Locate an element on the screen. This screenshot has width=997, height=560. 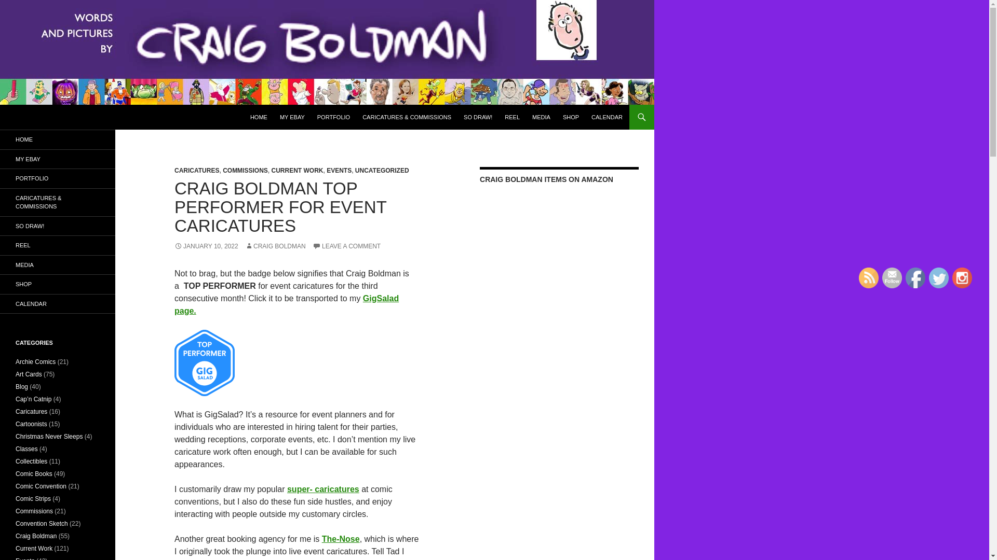
Follow by Email is located at coordinates (892, 278).